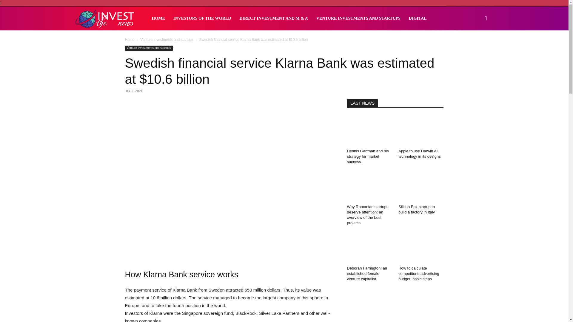 The image size is (573, 322). I want to click on VENTURE INVESTMENTS AND STARTUPS, so click(358, 18).